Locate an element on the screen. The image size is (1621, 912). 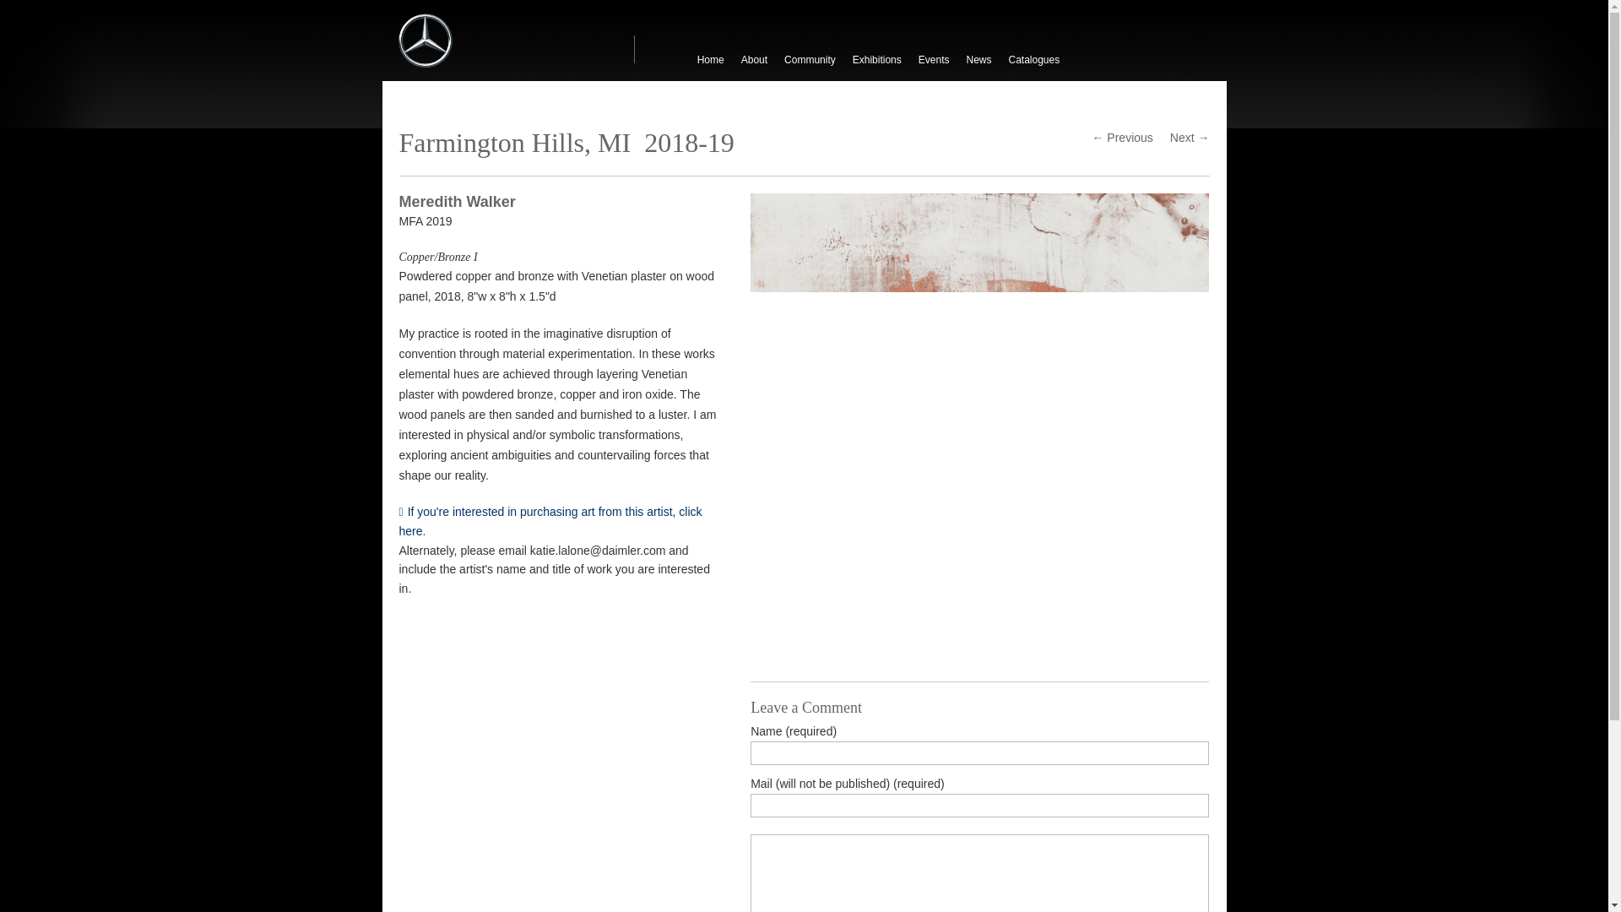
Catalogues is located at coordinates (1033, 60).